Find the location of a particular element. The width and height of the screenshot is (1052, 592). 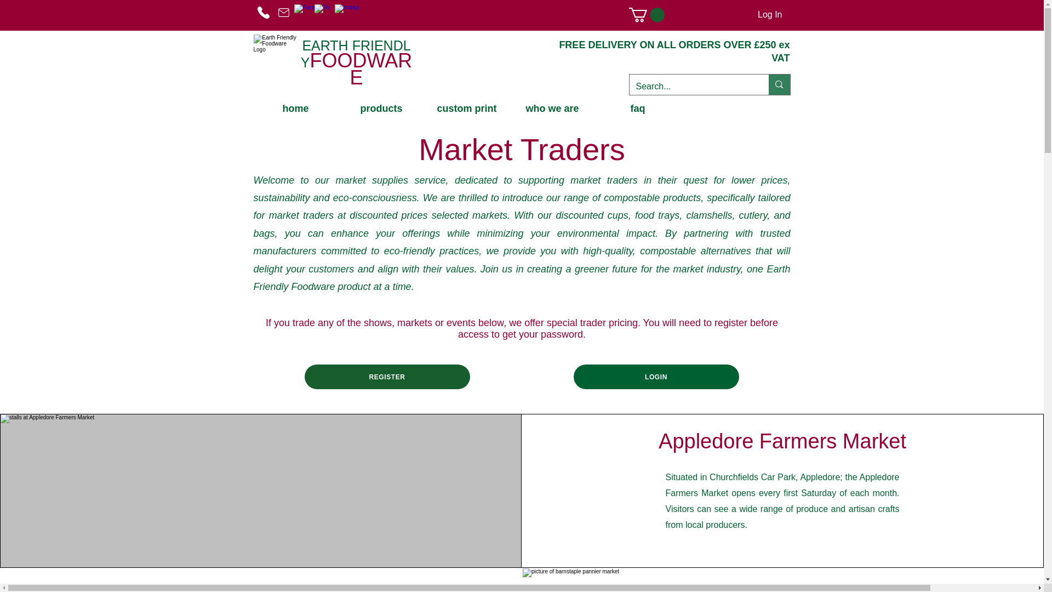

home is located at coordinates (296, 109).